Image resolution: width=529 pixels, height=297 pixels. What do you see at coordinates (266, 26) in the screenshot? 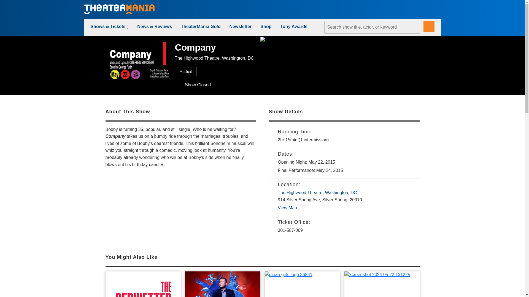
I see `Shop` at bounding box center [266, 26].